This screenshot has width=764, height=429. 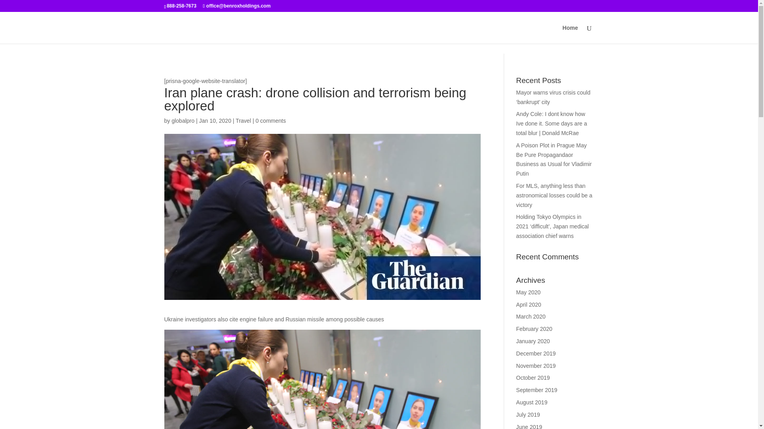 I want to click on April 2020, so click(x=528, y=305).